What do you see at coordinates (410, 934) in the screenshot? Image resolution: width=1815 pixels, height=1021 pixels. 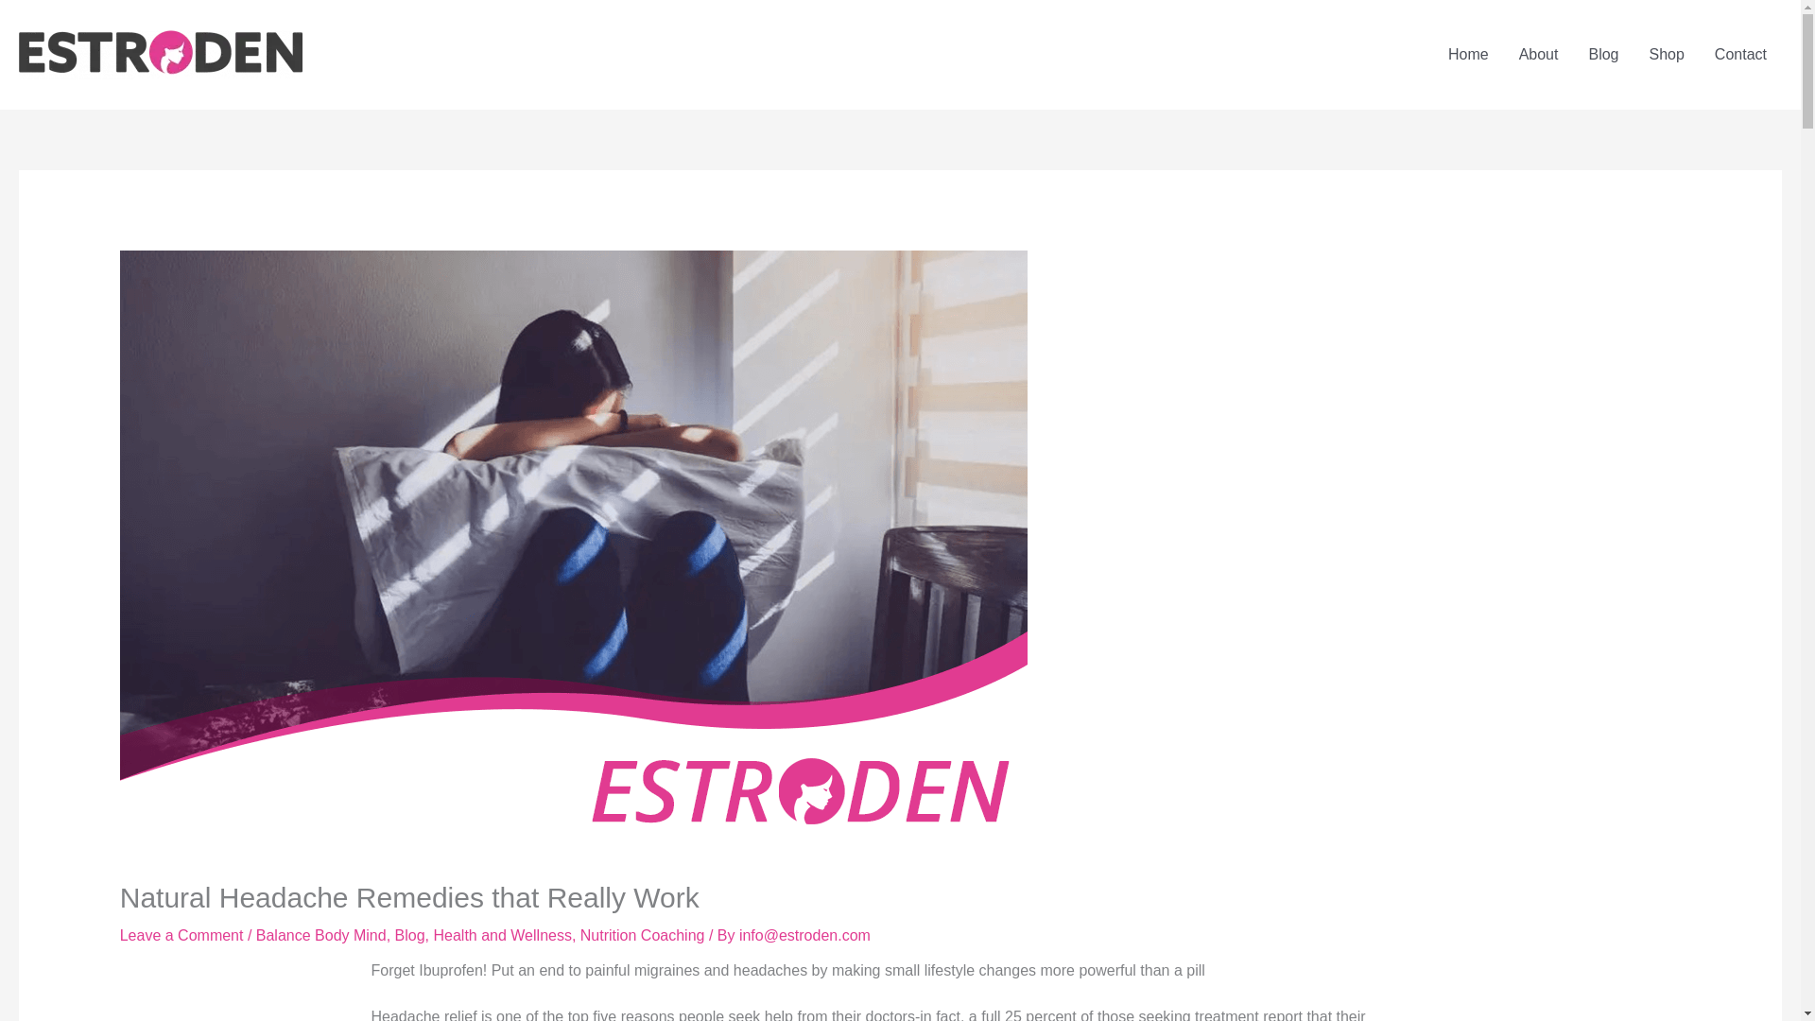 I see `Blog` at bounding box center [410, 934].